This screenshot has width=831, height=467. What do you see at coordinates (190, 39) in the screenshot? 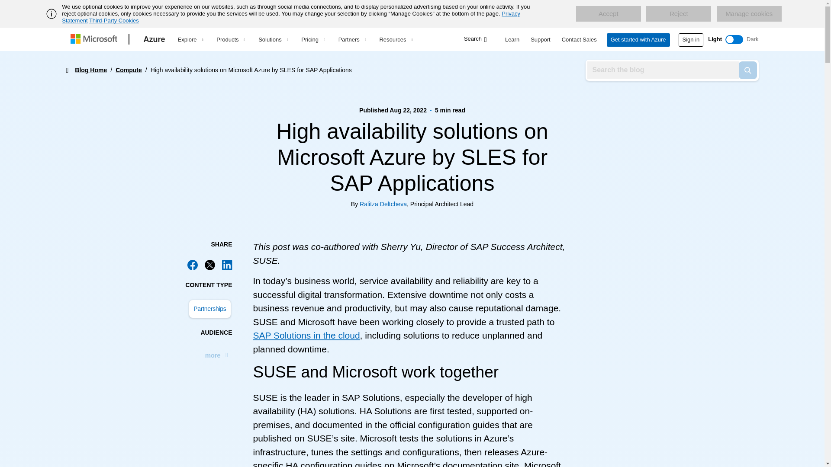
I see `Explore` at bounding box center [190, 39].